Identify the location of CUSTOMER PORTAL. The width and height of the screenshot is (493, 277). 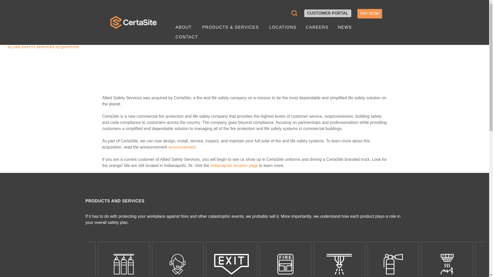
(328, 13).